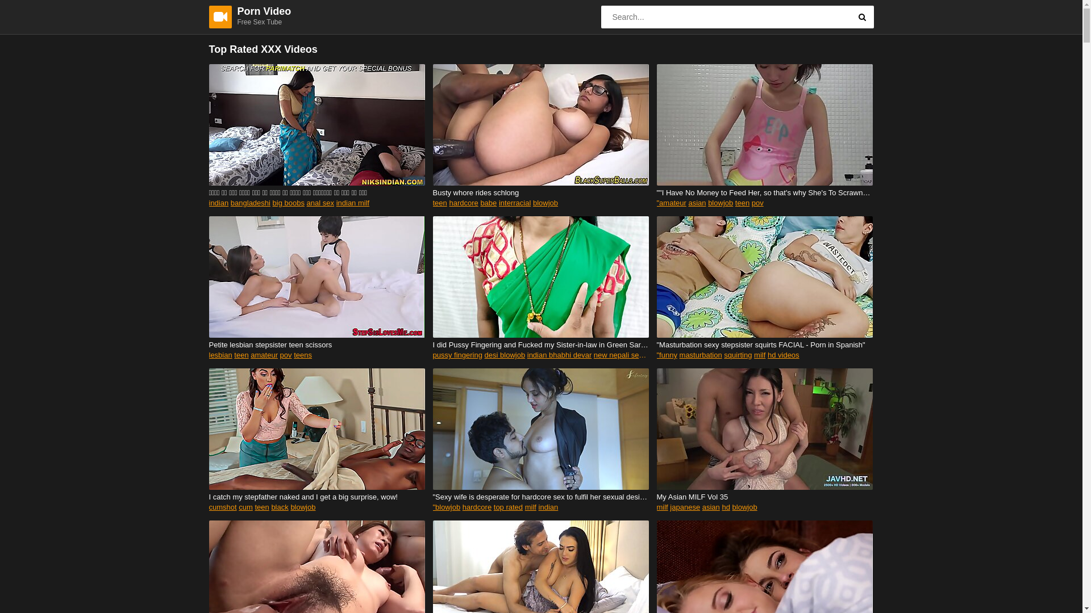  I want to click on amateur, so click(264, 355).